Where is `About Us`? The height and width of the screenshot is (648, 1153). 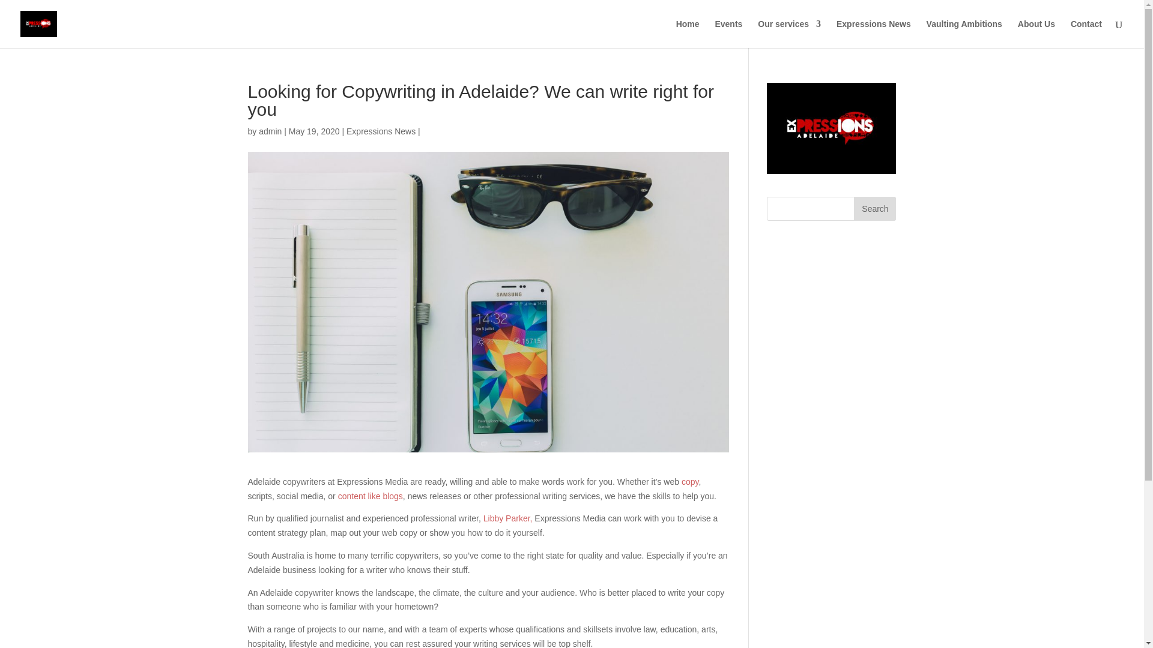
About Us is located at coordinates (1036, 34).